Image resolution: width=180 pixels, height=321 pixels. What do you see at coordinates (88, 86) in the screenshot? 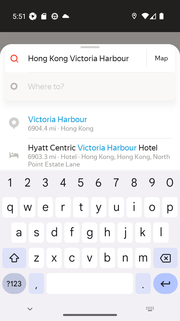
I see `Where to?` at bounding box center [88, 86].